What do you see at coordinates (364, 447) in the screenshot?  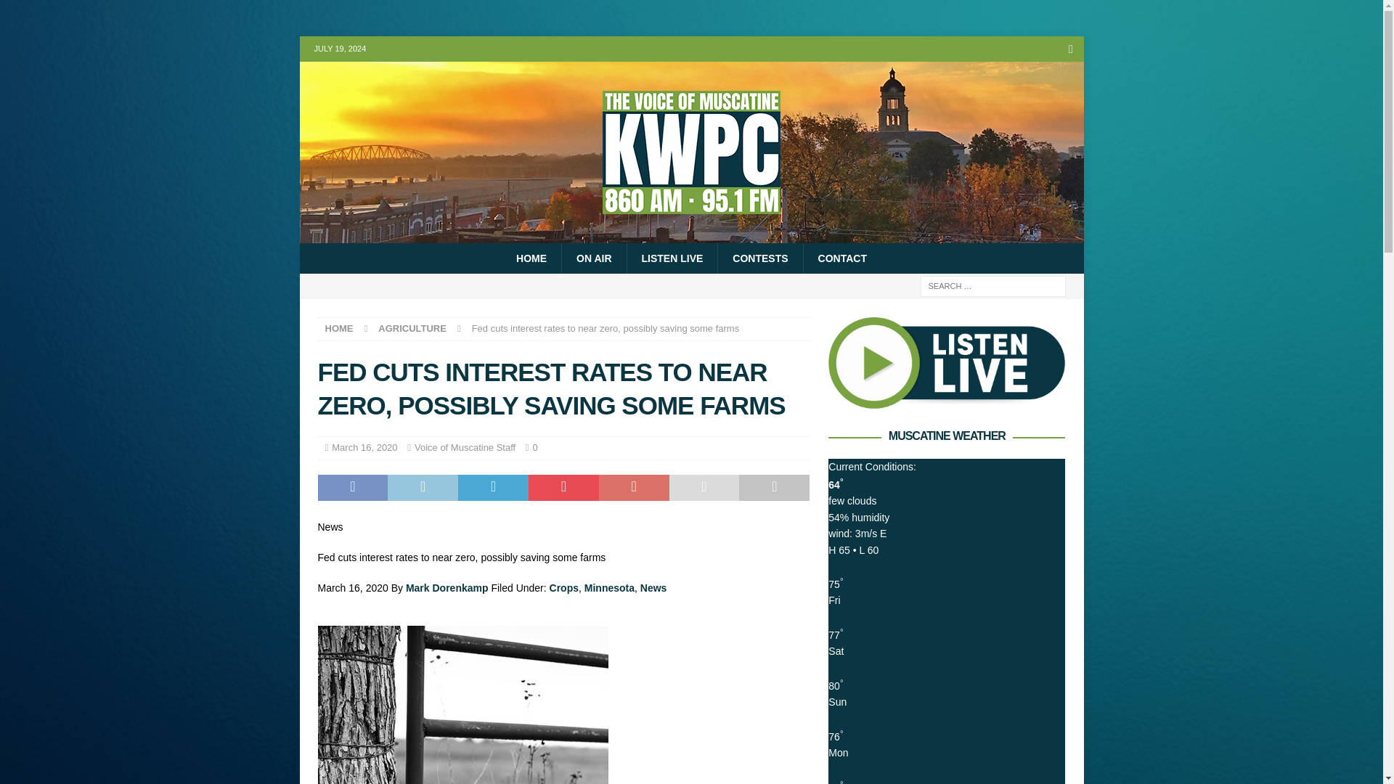 I see `March 16, 2020` at bounding box center [364, 447].